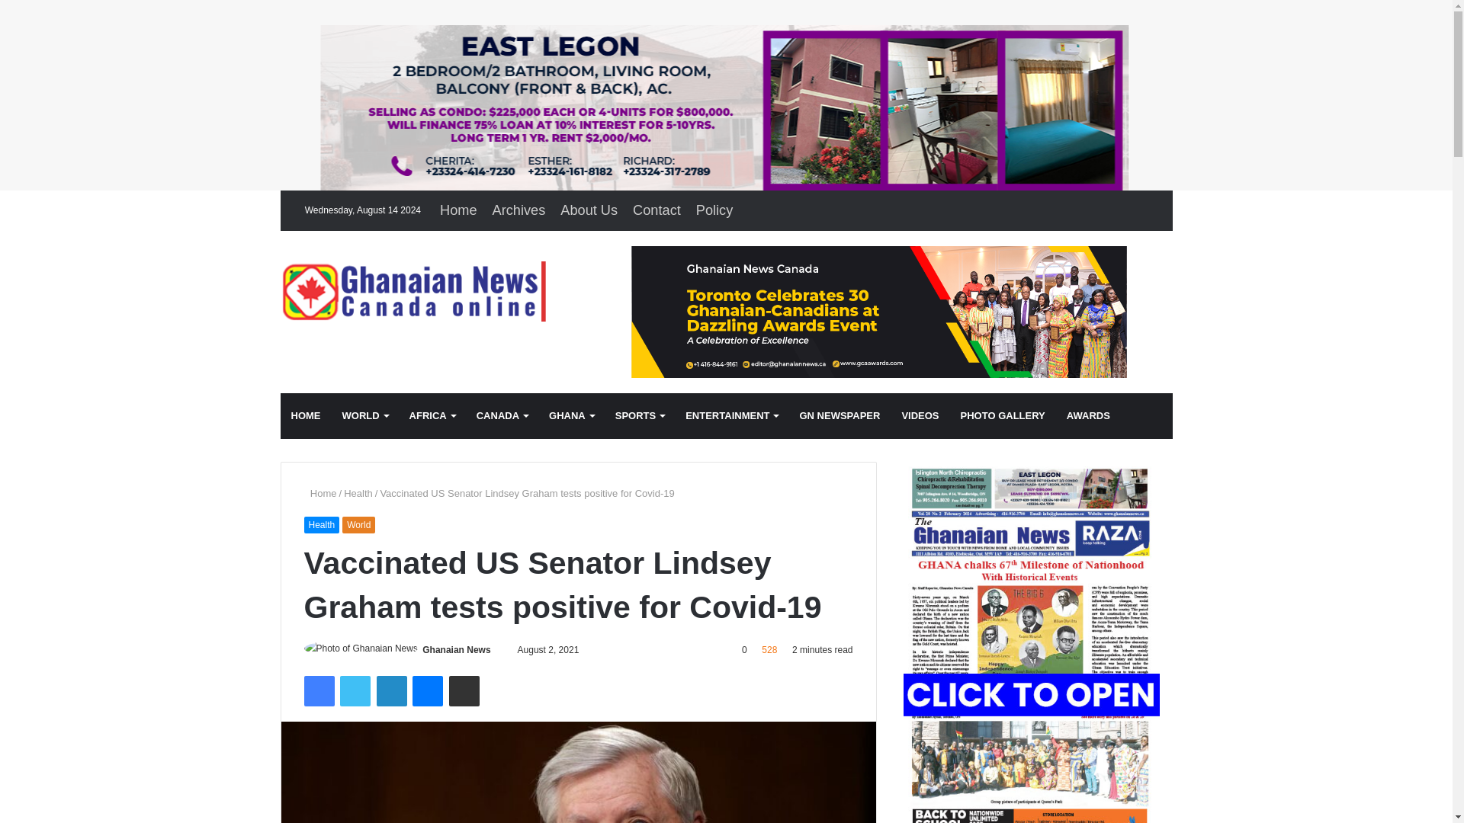 The image size is (1464, 823). I want to click on GHANA, so click(571, 416).